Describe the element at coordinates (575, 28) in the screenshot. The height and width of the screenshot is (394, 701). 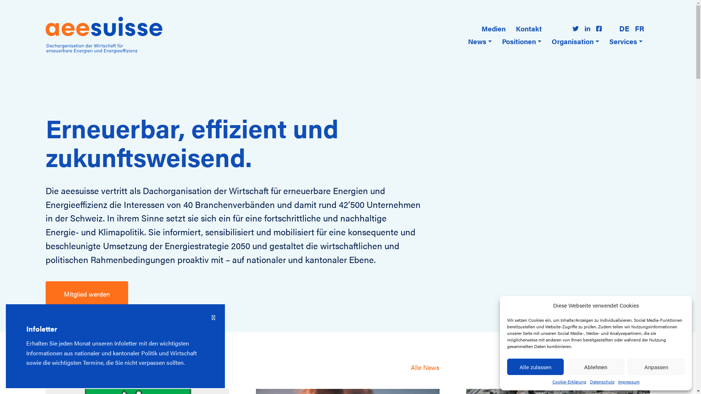
I see `logo-twitter` at that location.